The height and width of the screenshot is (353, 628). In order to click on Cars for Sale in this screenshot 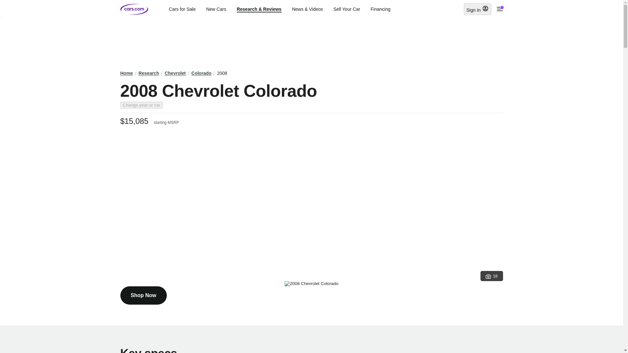, I will do `click(182, 9)`.